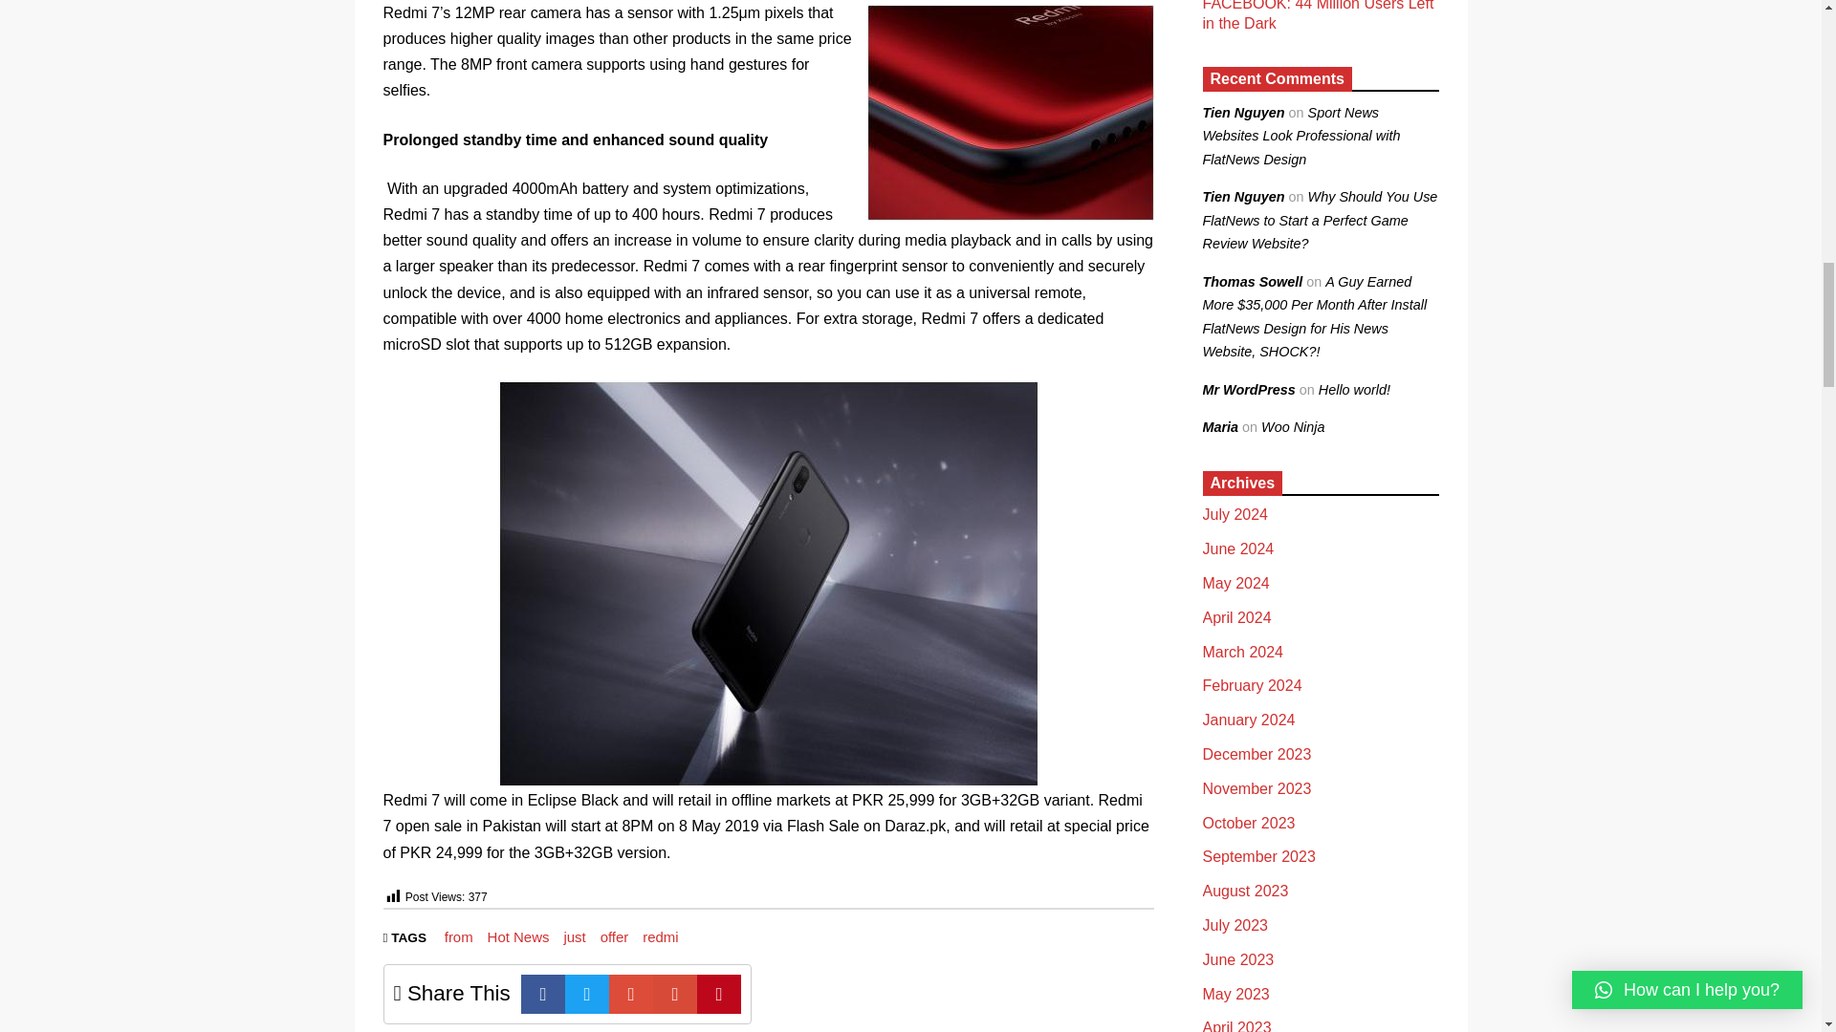  I want to click on Twitter, so click(587, 994).